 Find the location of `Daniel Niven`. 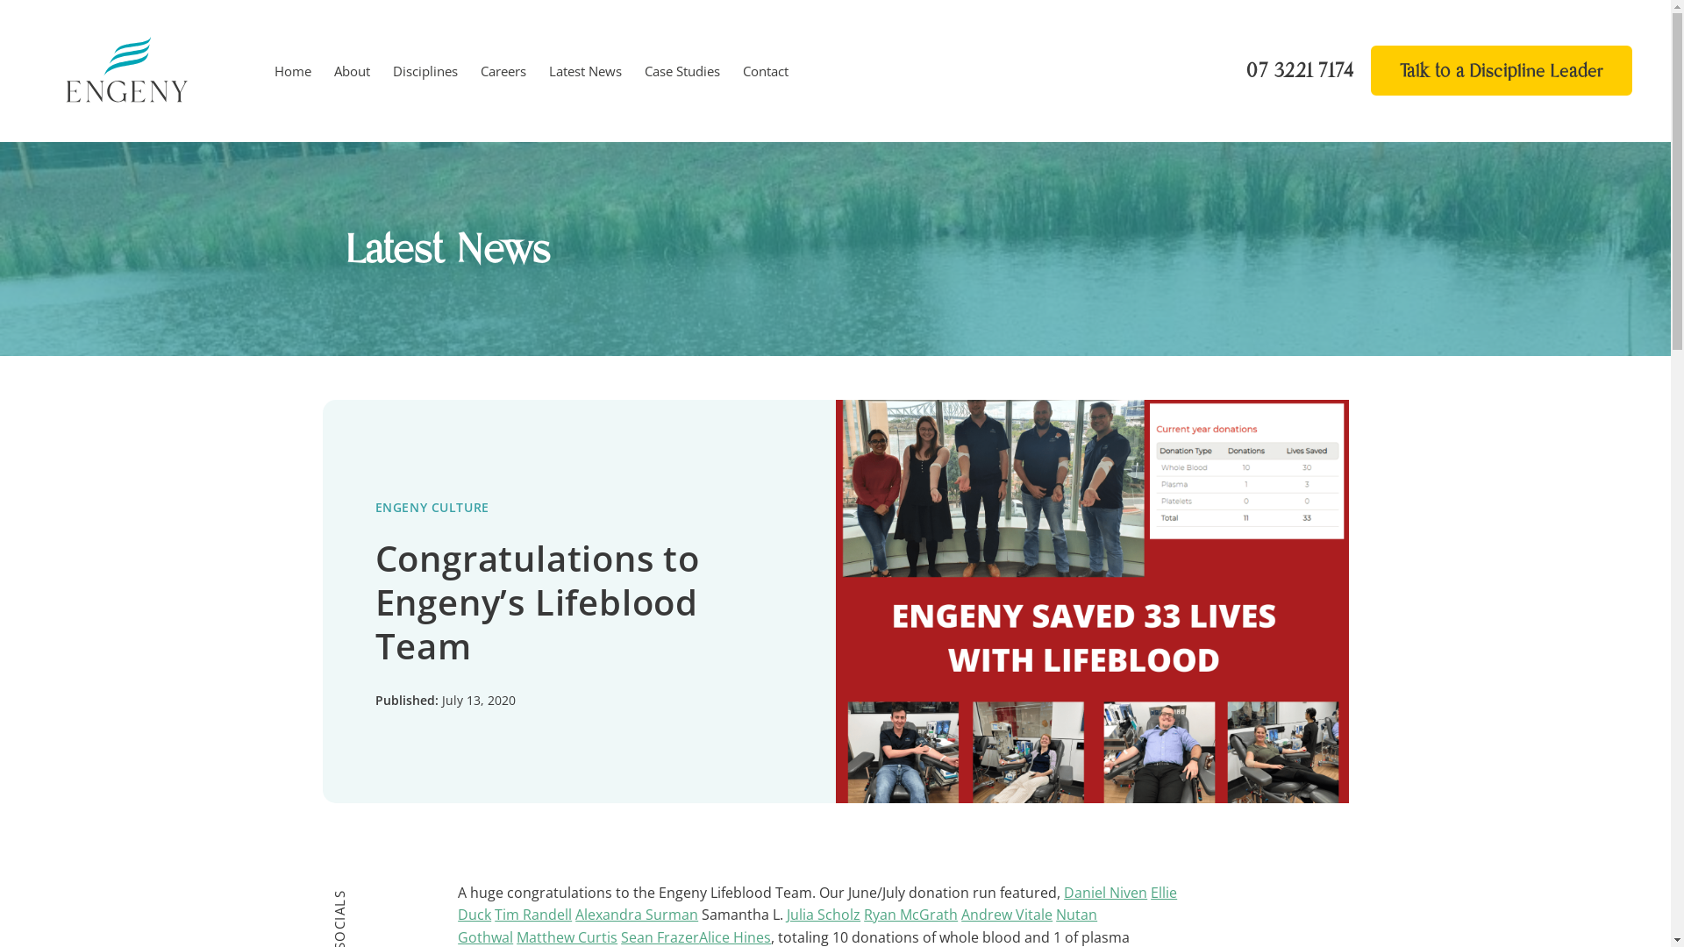

Daniel Niven is located at coordinates (1105, 893).